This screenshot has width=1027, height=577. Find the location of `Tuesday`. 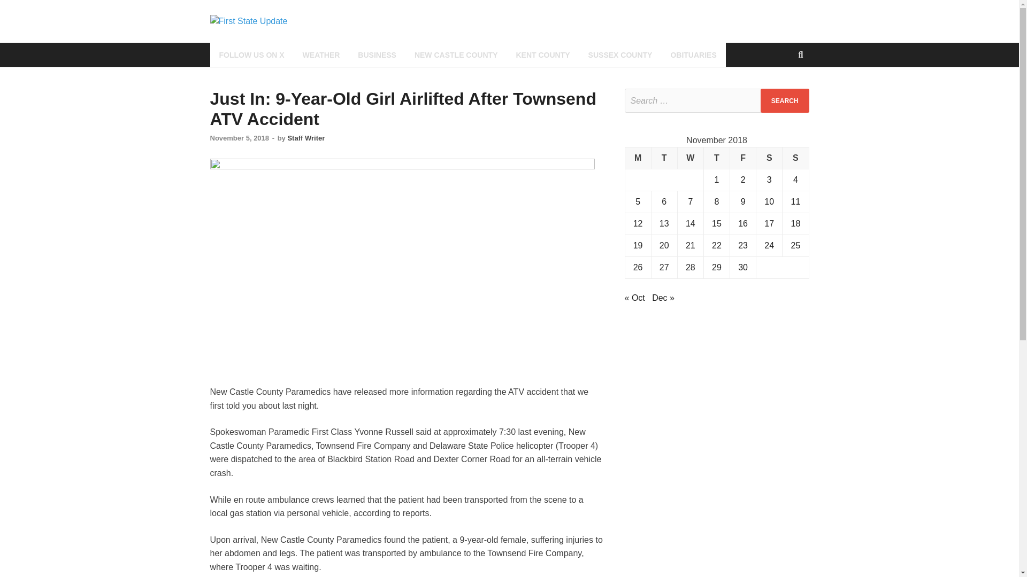

Tuesday is located at coordinates (664, 158).